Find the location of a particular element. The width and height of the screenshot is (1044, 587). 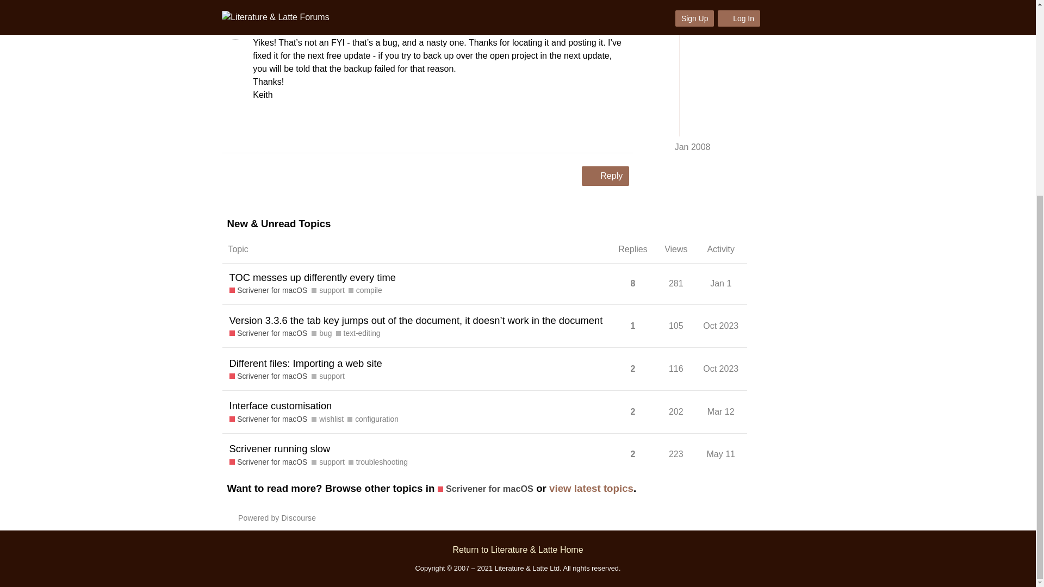

compile is located at coordinates (271, 0).